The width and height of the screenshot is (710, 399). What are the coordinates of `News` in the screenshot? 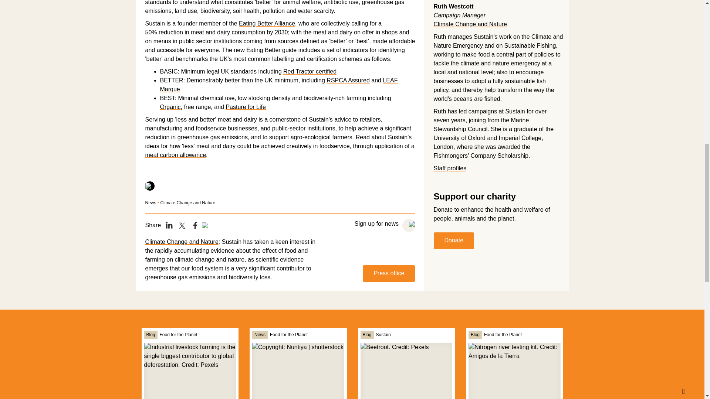 It's located at (150, 203).